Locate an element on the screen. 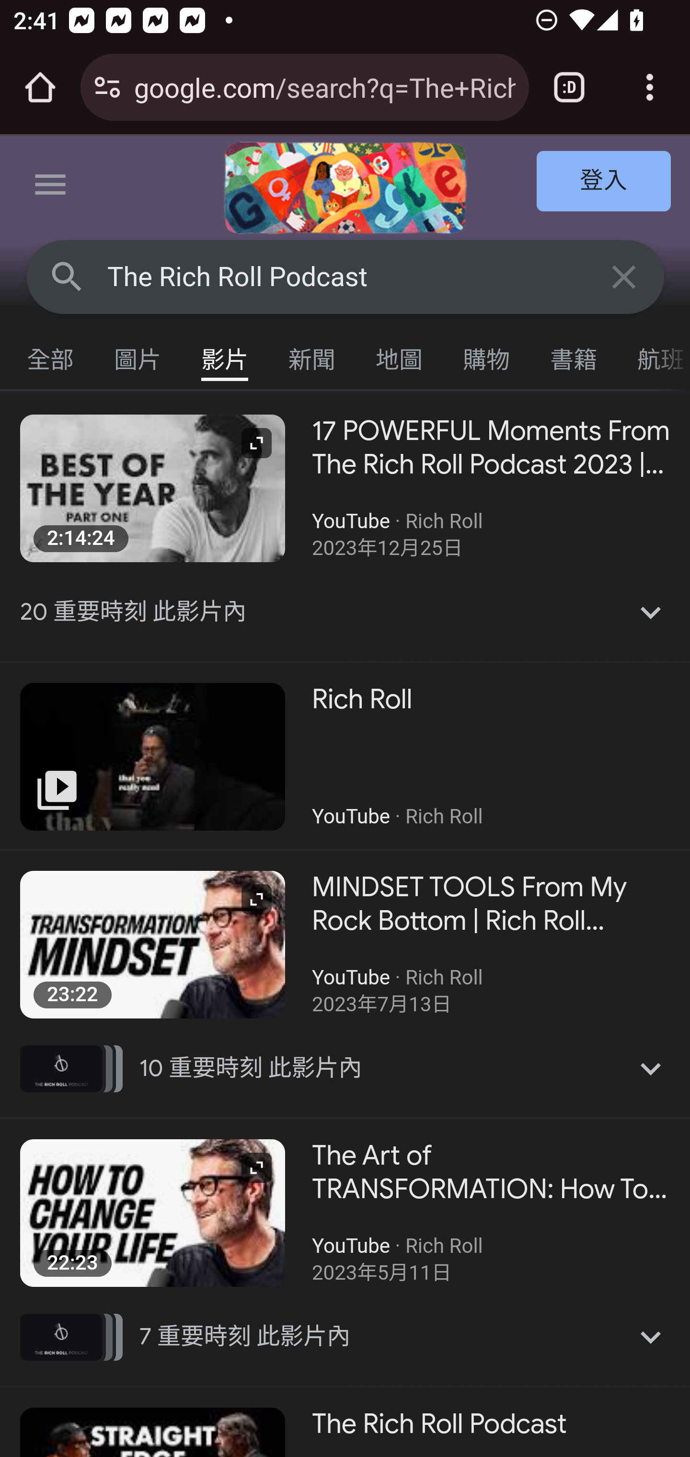 This screenshot has width=690, height=1457. The Rich Roll Podcast is located at coordinates (346, 277).